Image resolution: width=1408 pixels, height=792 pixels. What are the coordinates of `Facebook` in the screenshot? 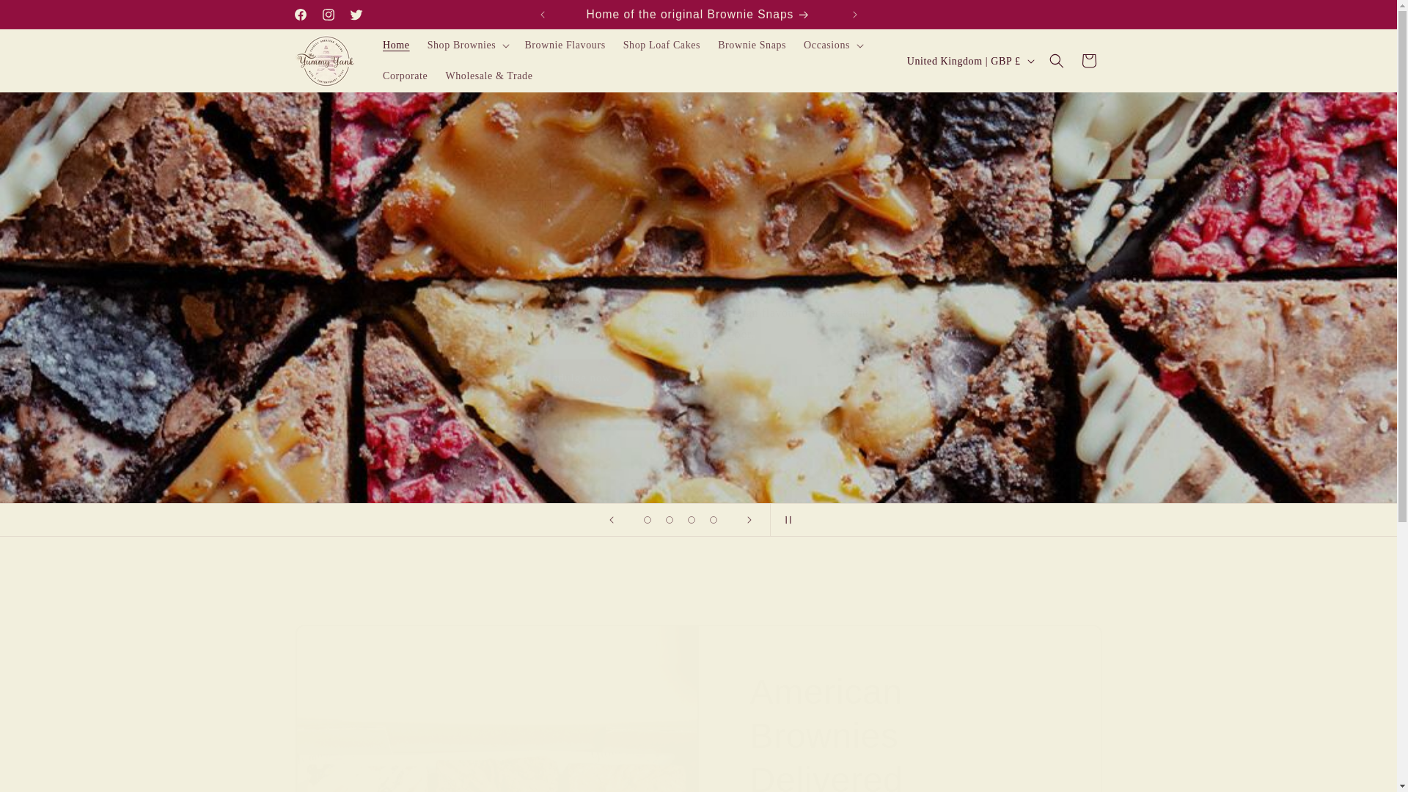 It's located at (299, 15).